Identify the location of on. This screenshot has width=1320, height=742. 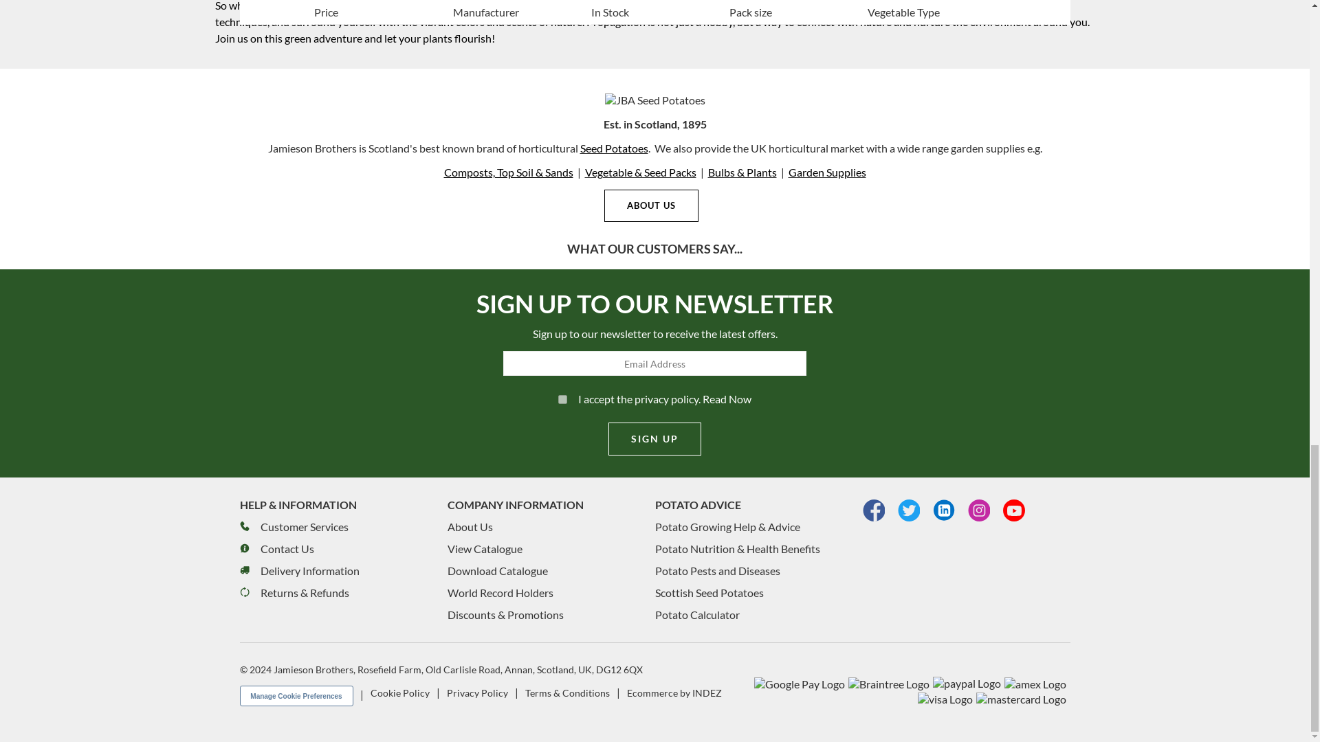
(562, 398).